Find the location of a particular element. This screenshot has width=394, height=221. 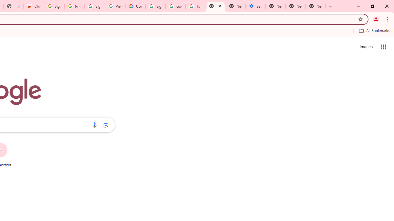

All Bookmarks is located at coordinates (374, 30).